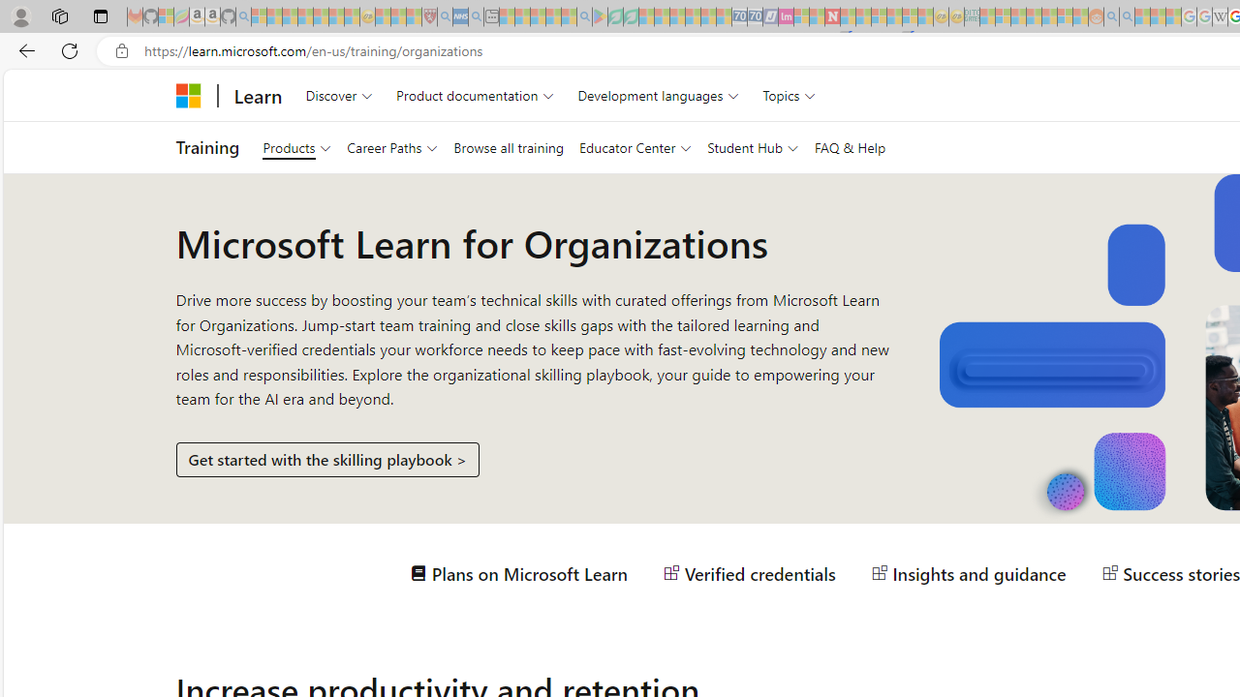 The image size is (1240, 697). What do you see at coordinates (475, 95) in the screenshot?
I see `Product documentation` at bounding box center [475, 95].